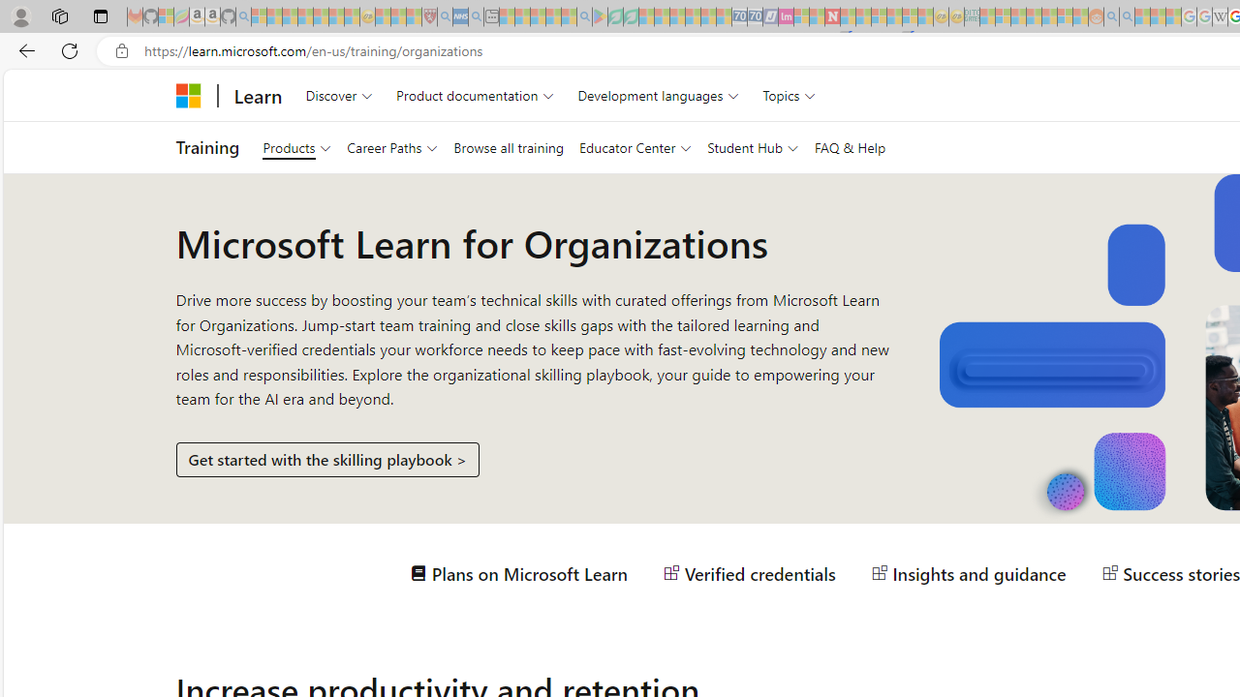 The image size is (1240, 697). What do you see at coordinates (475, 95) in the screenshot?
I see `Product documentation` at bounding box center [475, 95].